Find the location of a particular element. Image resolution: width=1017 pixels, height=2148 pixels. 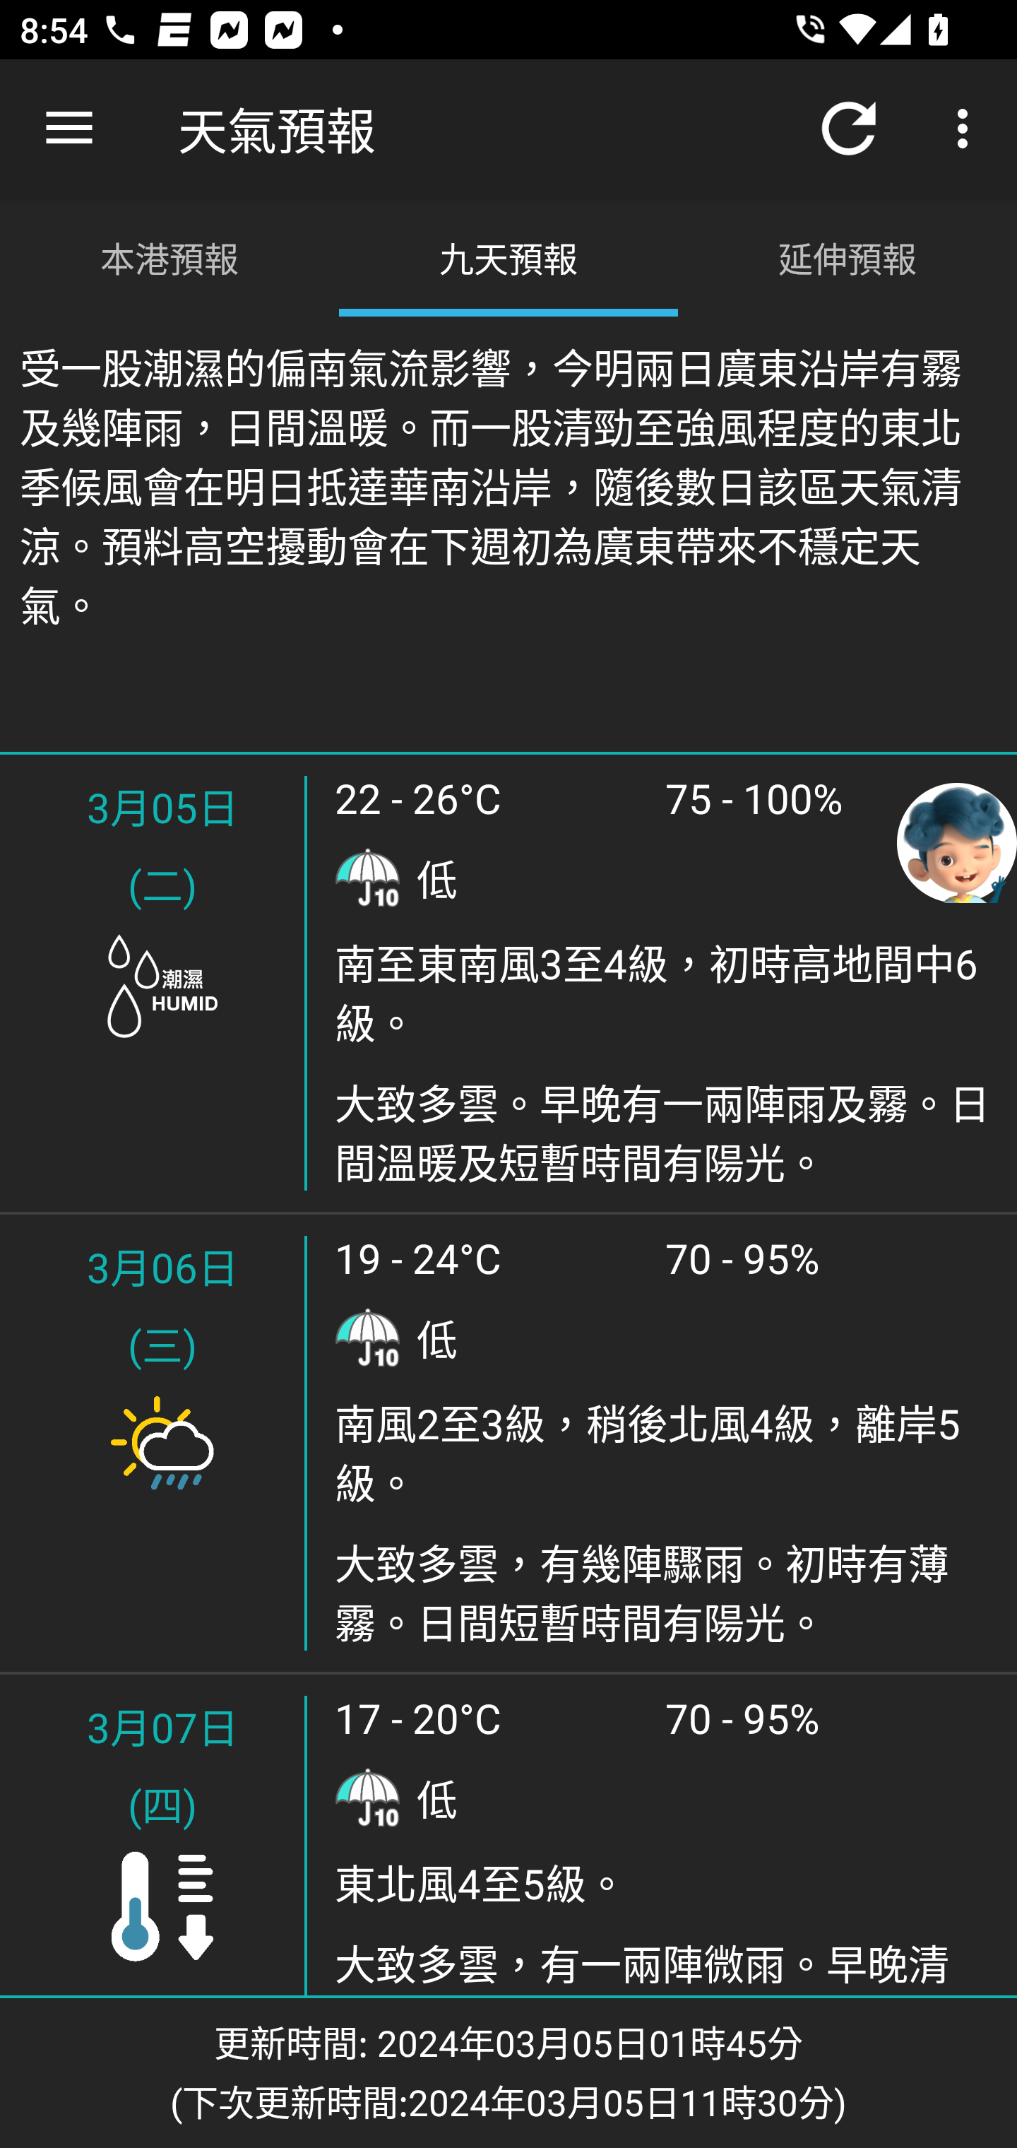

延伸預報 is located at coordinates (847, 256).